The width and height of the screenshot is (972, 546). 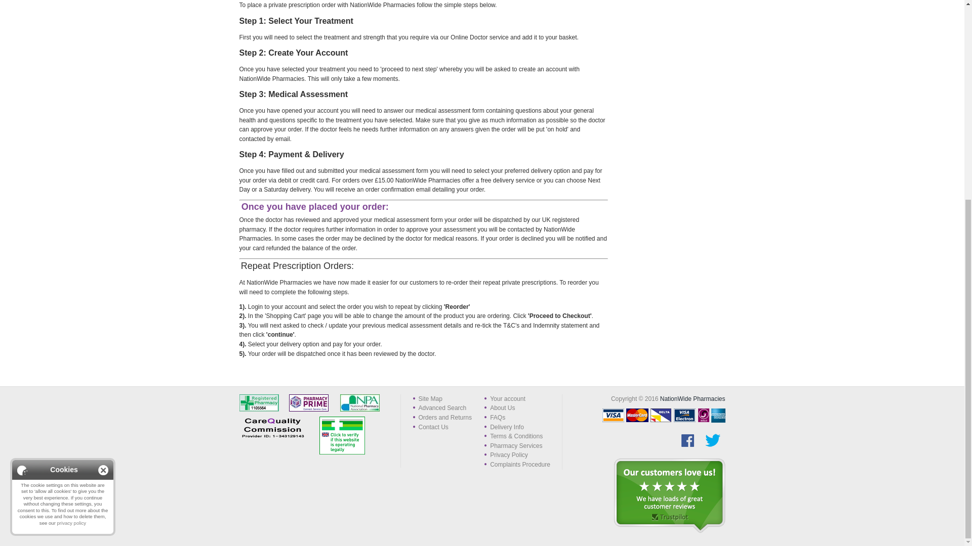 I want to click on Site Map, so click(x=430, y=398).